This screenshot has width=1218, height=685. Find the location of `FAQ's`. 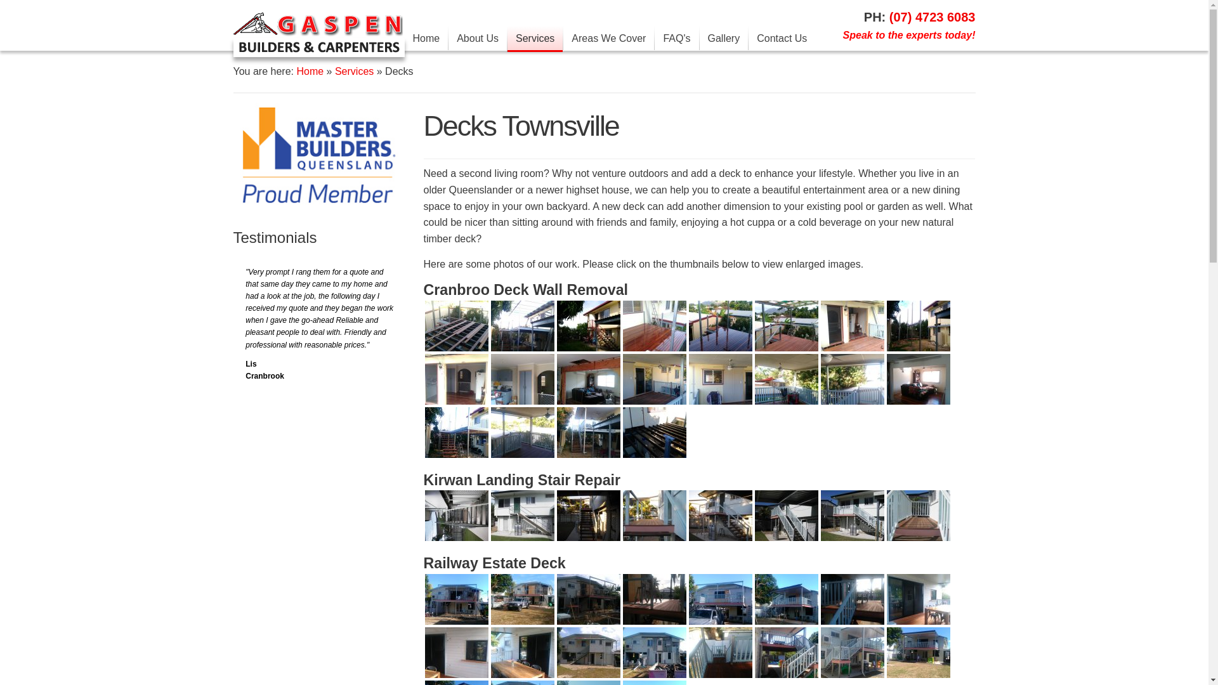

FAQ's is located at coordinates (676, 38).